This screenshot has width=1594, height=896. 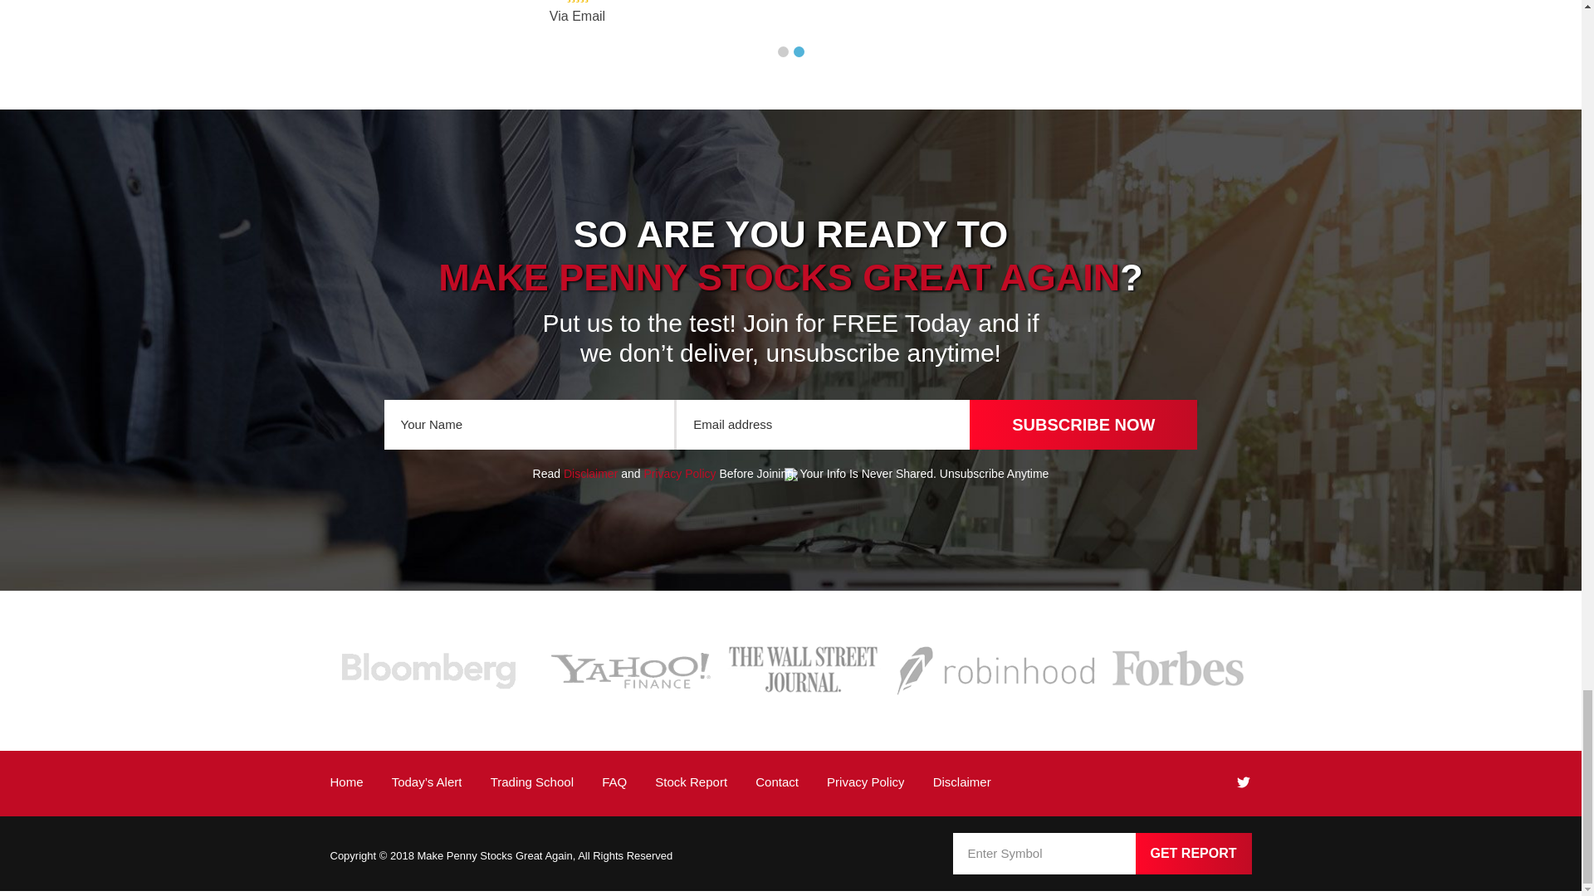 What do you see at coordinates (691, 782) in the screenshot?
I see `Stock Report` at bounding box center [691, 782].